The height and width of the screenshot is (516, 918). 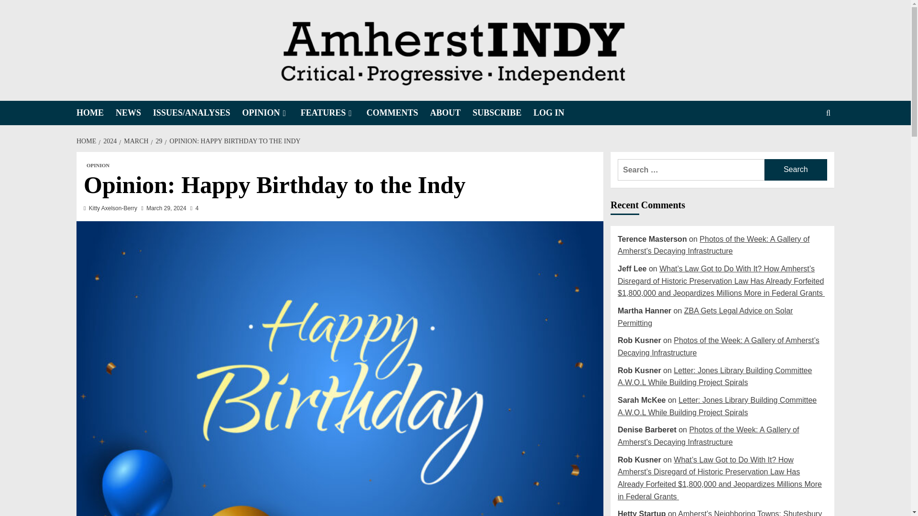 I want to click on COMMENTS, so click(x=398, y=113).